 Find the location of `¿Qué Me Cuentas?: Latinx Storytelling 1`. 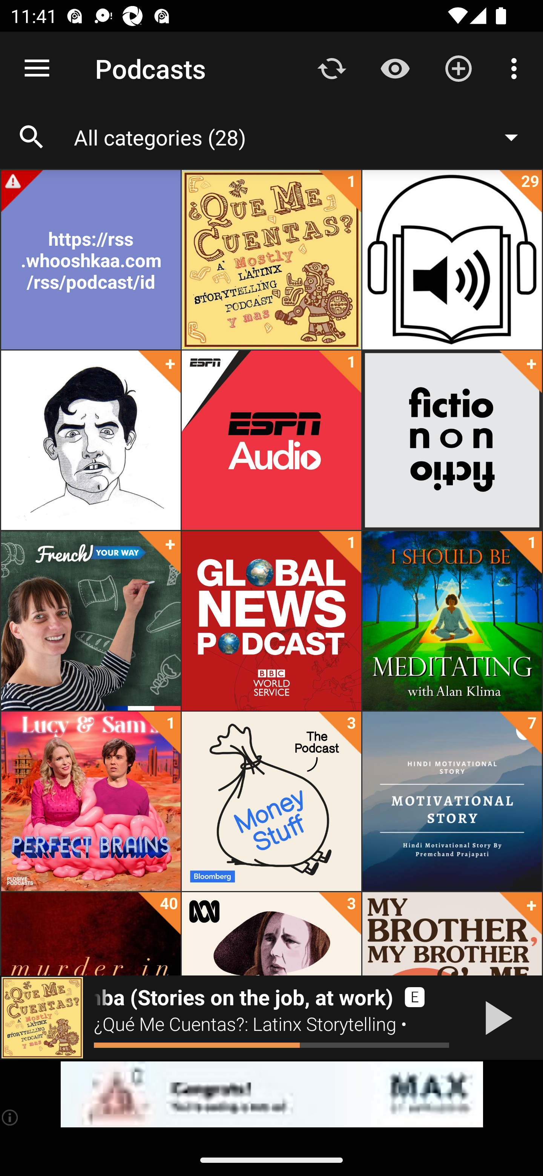

¿Qué Me Cuentas?: Latinx Storytelling 1 is located at coordinates (271, 260).